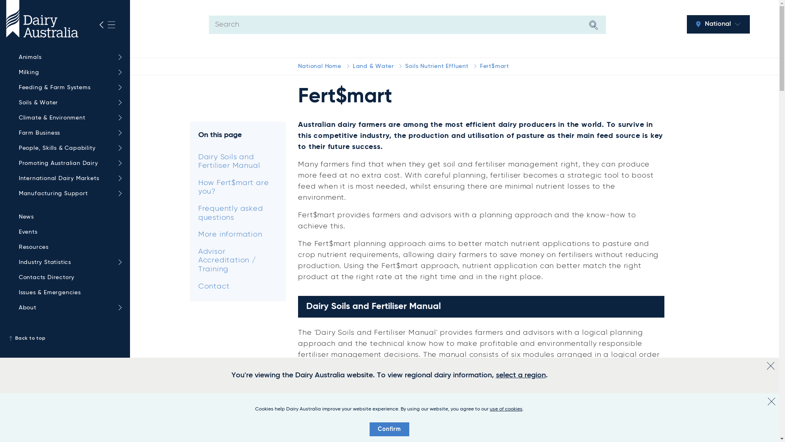 This screenshot has height=442, width=785. Describe the element at coordinates (771, 366) in the screenshot. I see `X` at that location.